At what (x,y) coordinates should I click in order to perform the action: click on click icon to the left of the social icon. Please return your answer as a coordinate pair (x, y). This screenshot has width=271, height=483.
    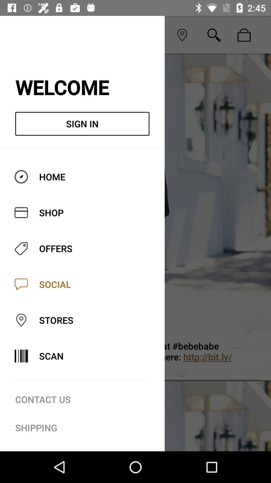
    Looking at the image, I should click on (24, 35).